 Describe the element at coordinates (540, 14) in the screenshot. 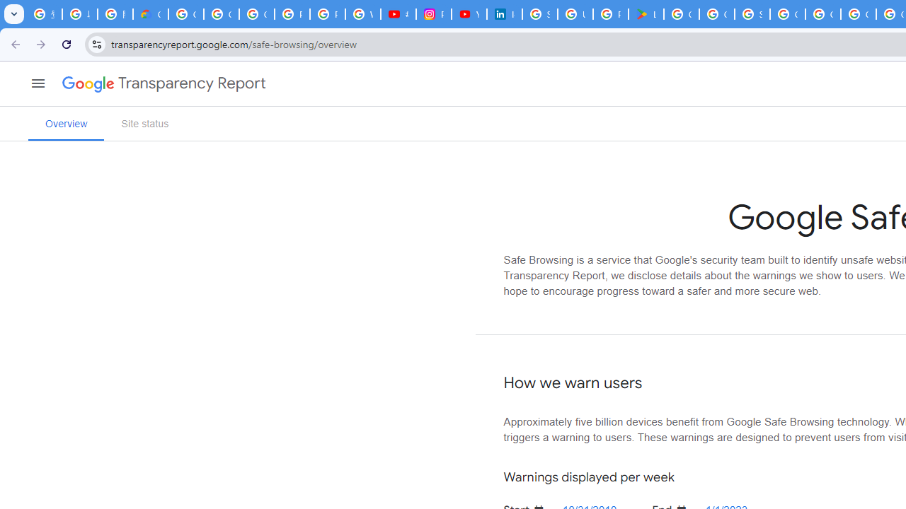

I see `Sign in - Google Accounts` at that location.